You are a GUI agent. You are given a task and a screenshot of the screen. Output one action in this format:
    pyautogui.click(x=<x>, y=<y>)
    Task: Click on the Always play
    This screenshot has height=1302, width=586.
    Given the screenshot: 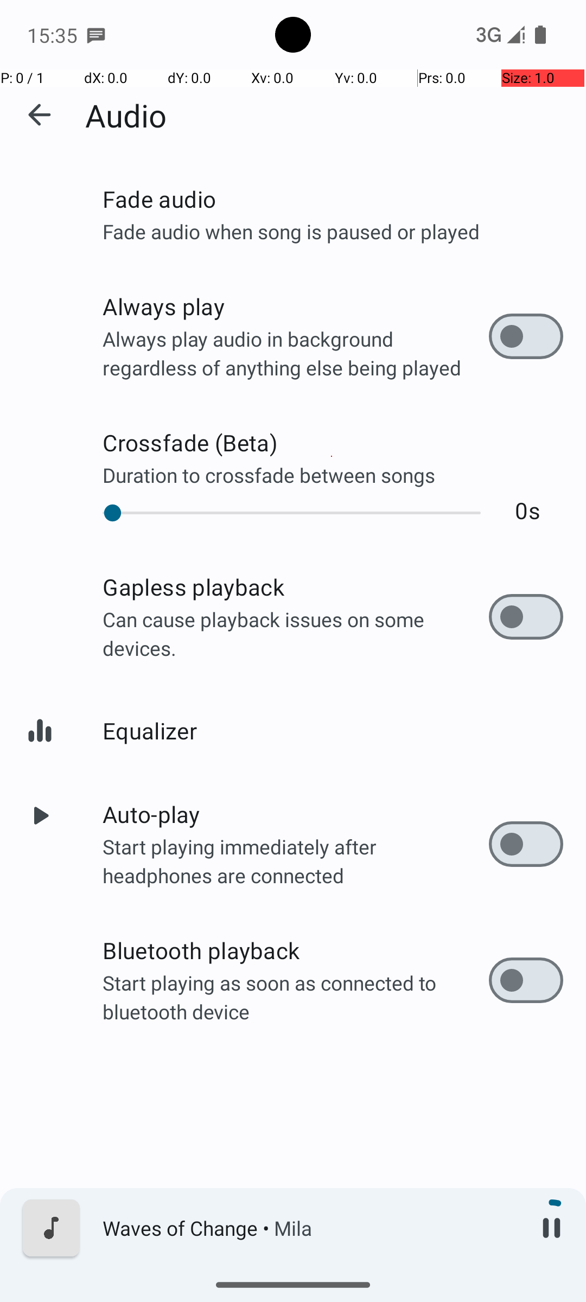 What is the action you would take?
    pyautogui.click(x=296, y=306)
    